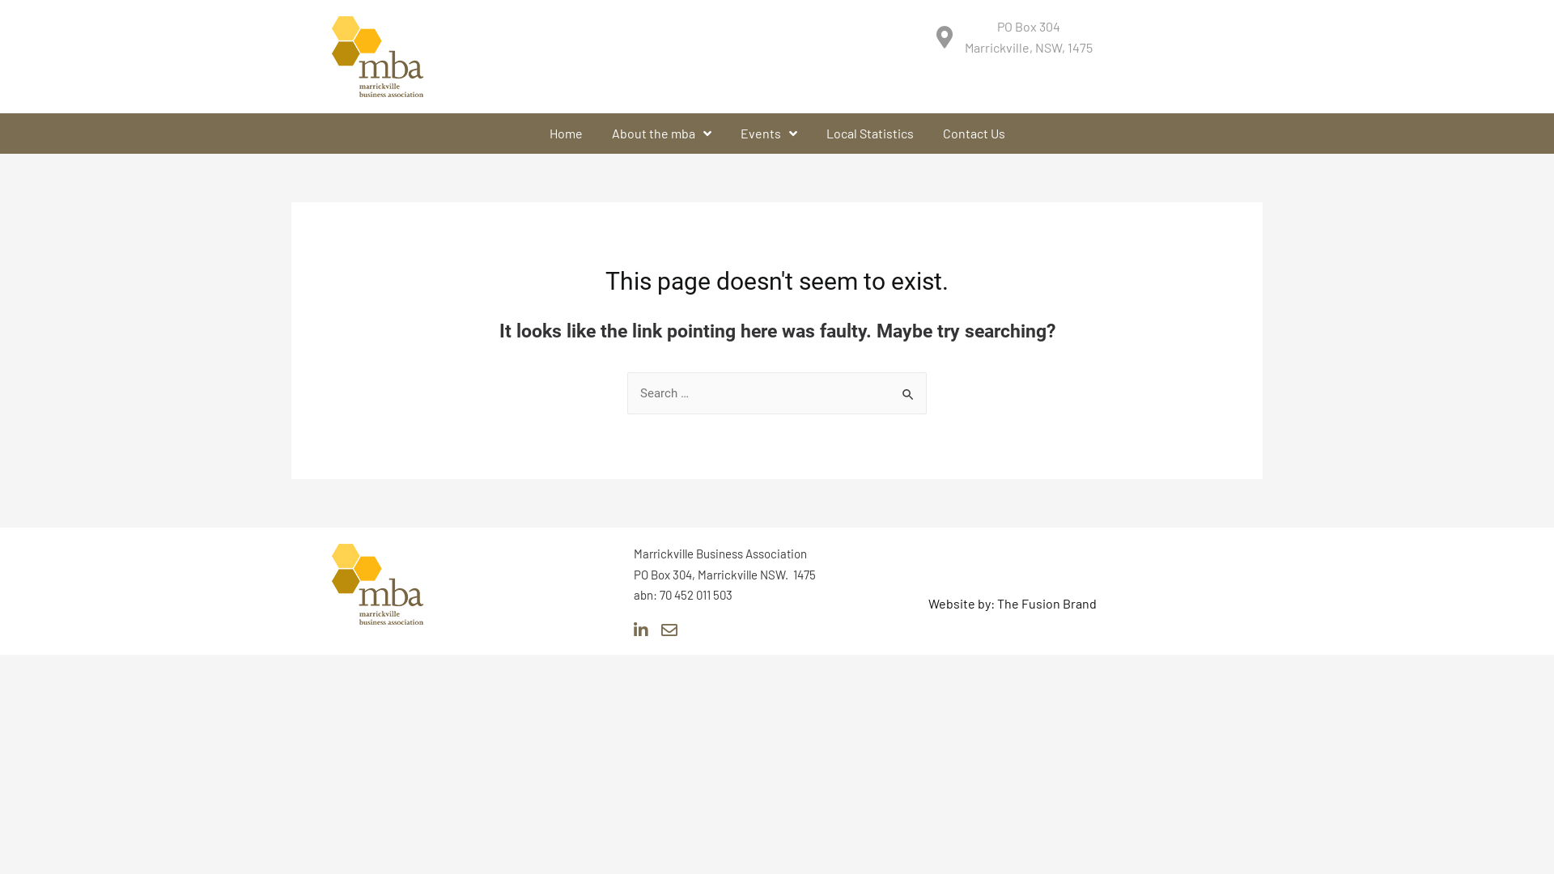 The width and height of the screenshot is (1554, 874). Describe the element at coordinates (1047, 604) in the screenshot. I see `The Fusion Brand` at that location.